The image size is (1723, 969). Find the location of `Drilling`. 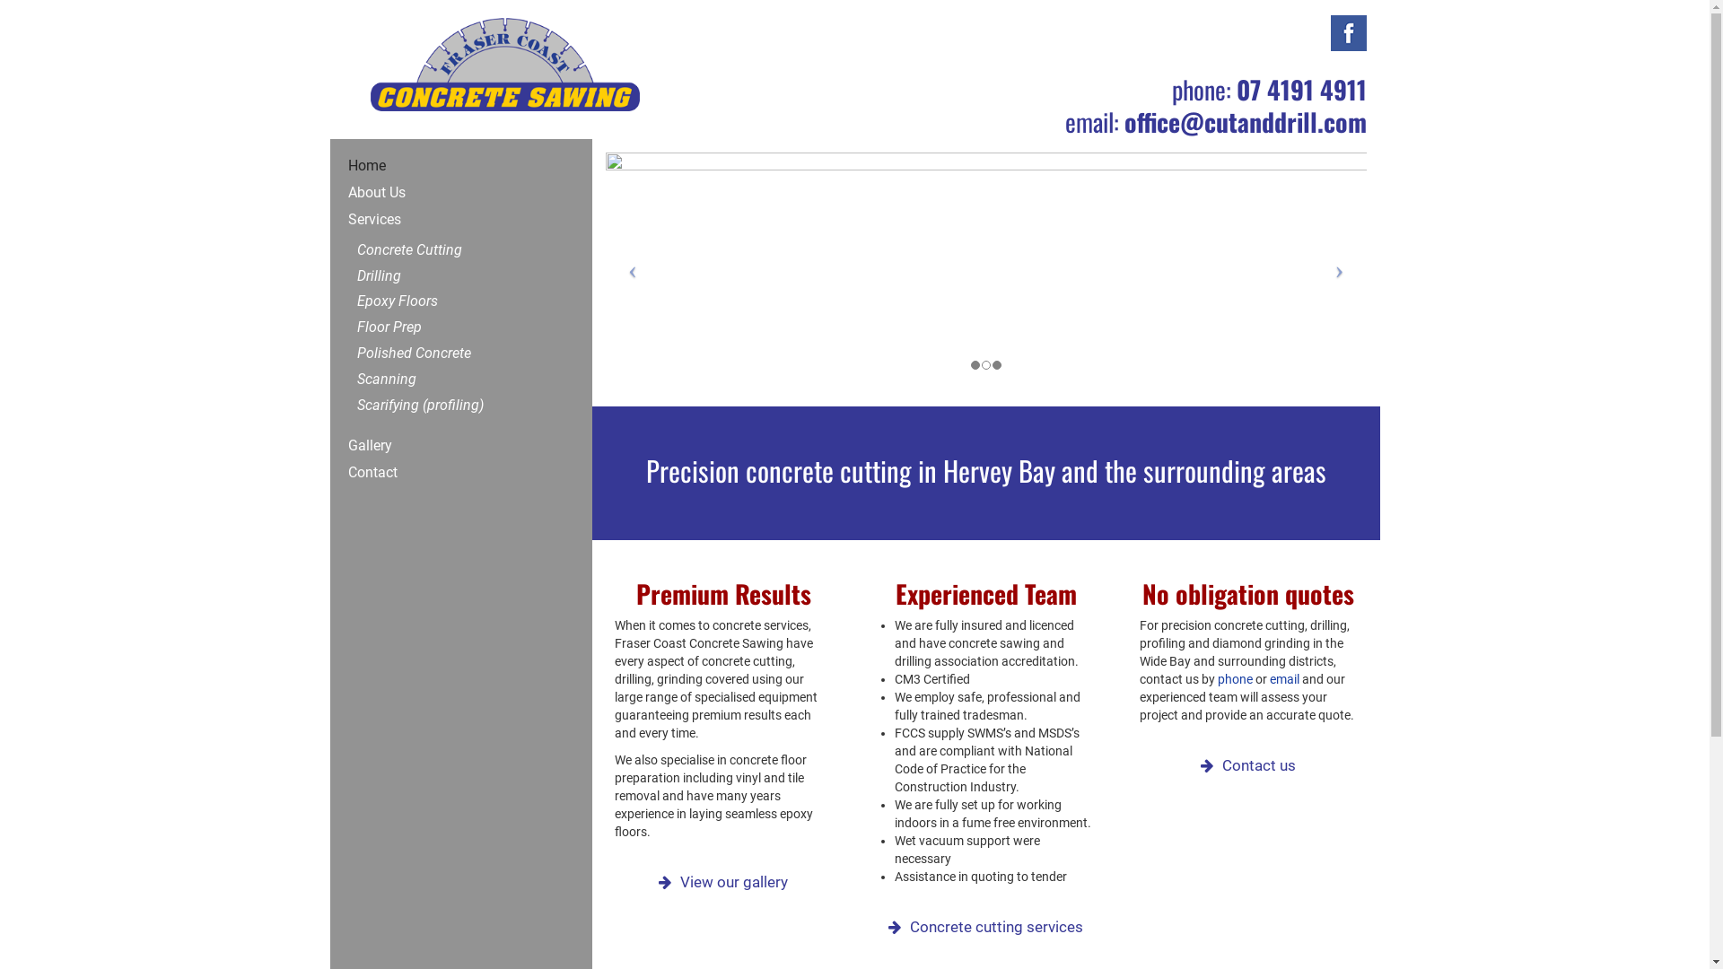

Drilling is located at coordinates (422, 276).